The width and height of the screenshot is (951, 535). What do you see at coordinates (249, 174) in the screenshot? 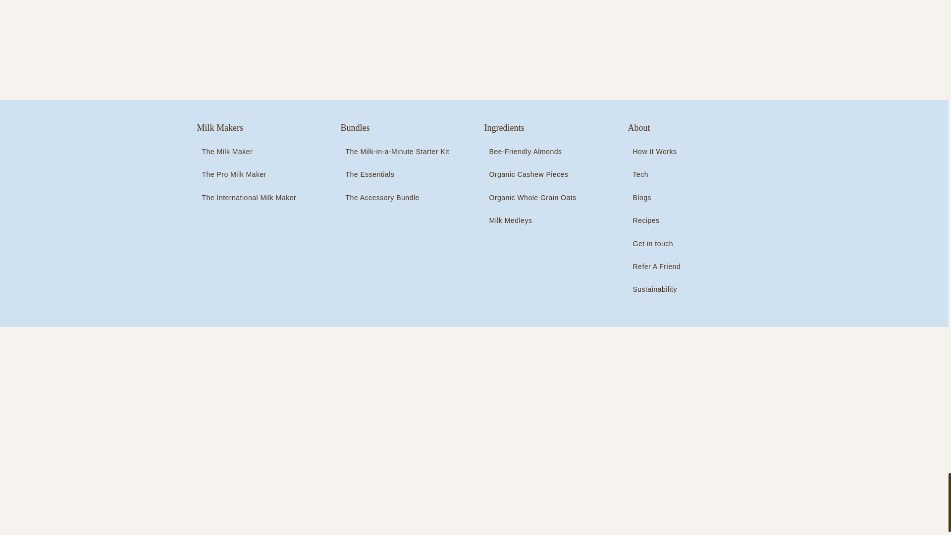
I see `The Pro Milk Maker` at bounding box center [249, 174].